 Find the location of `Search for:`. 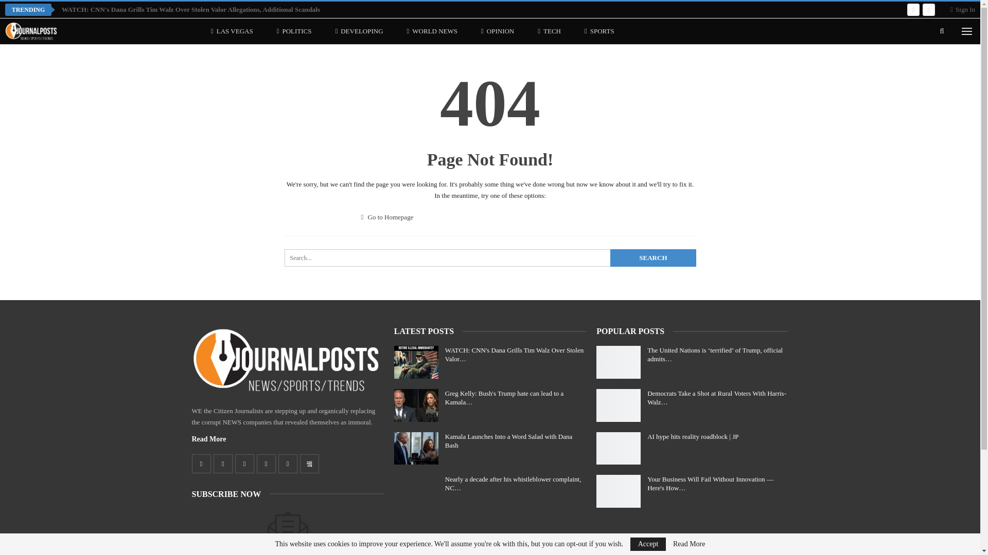

Search for: is located at coordinates (490, 258).